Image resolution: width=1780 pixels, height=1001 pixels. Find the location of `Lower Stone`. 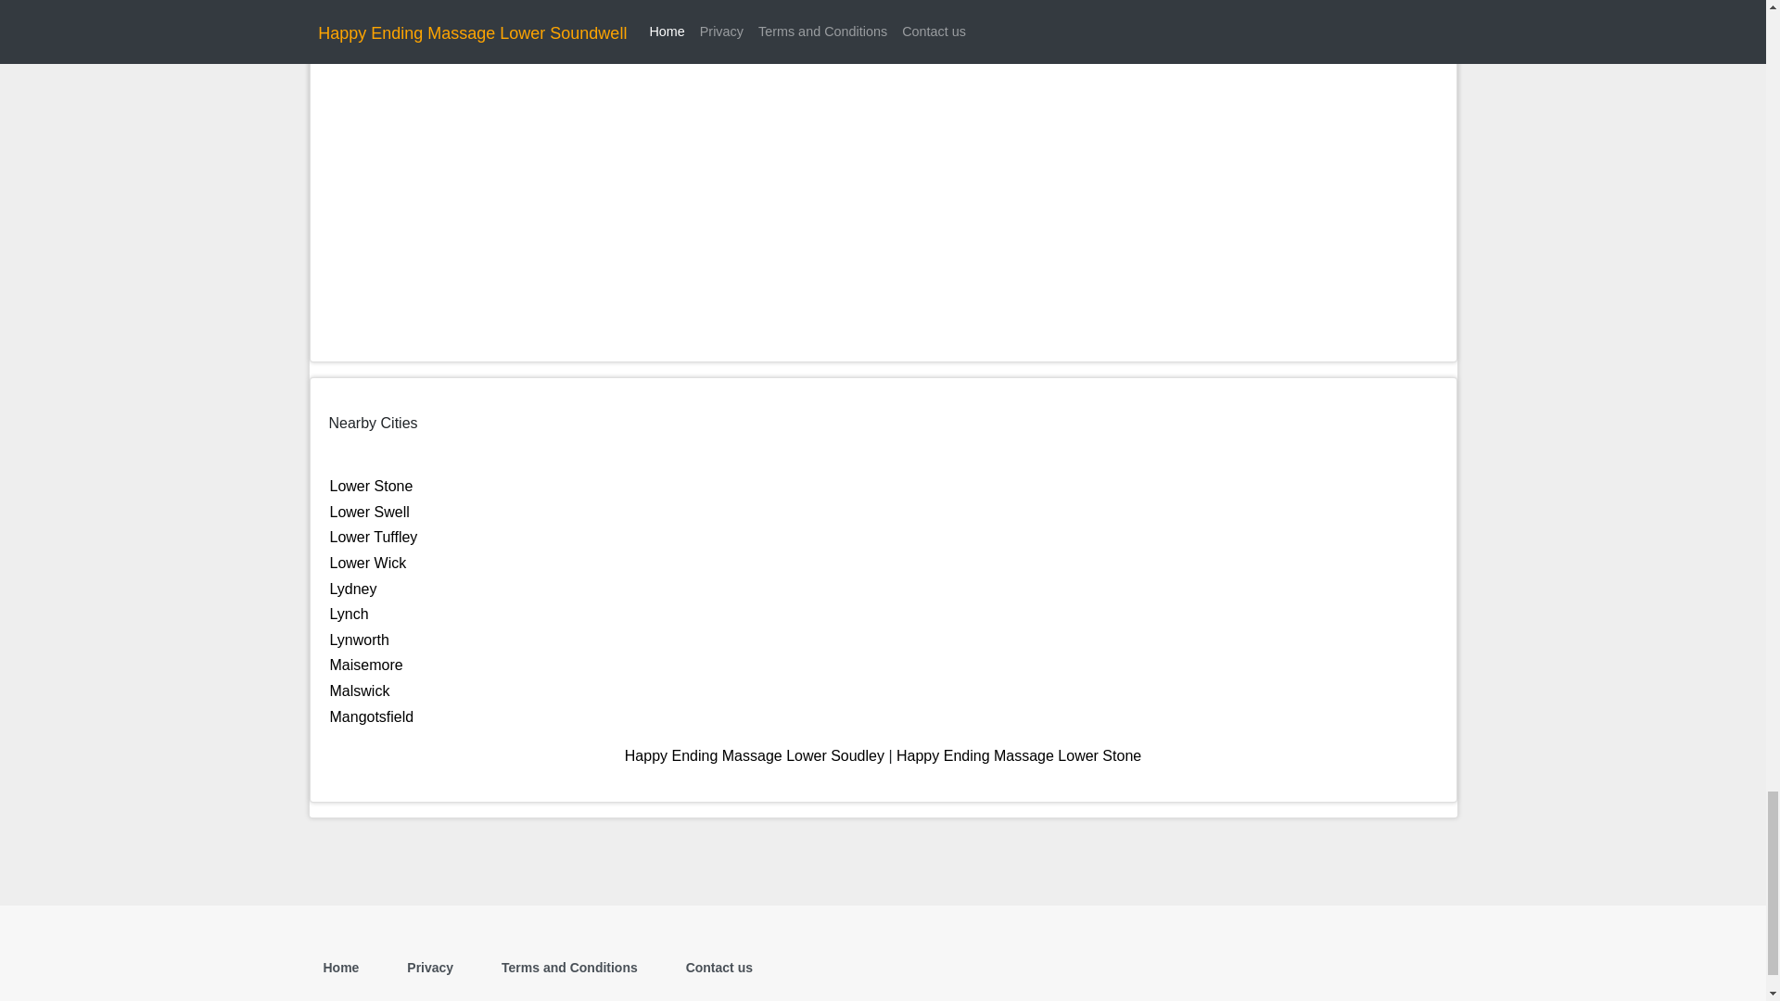

Lower Stone is located at coordinates (371, 486).